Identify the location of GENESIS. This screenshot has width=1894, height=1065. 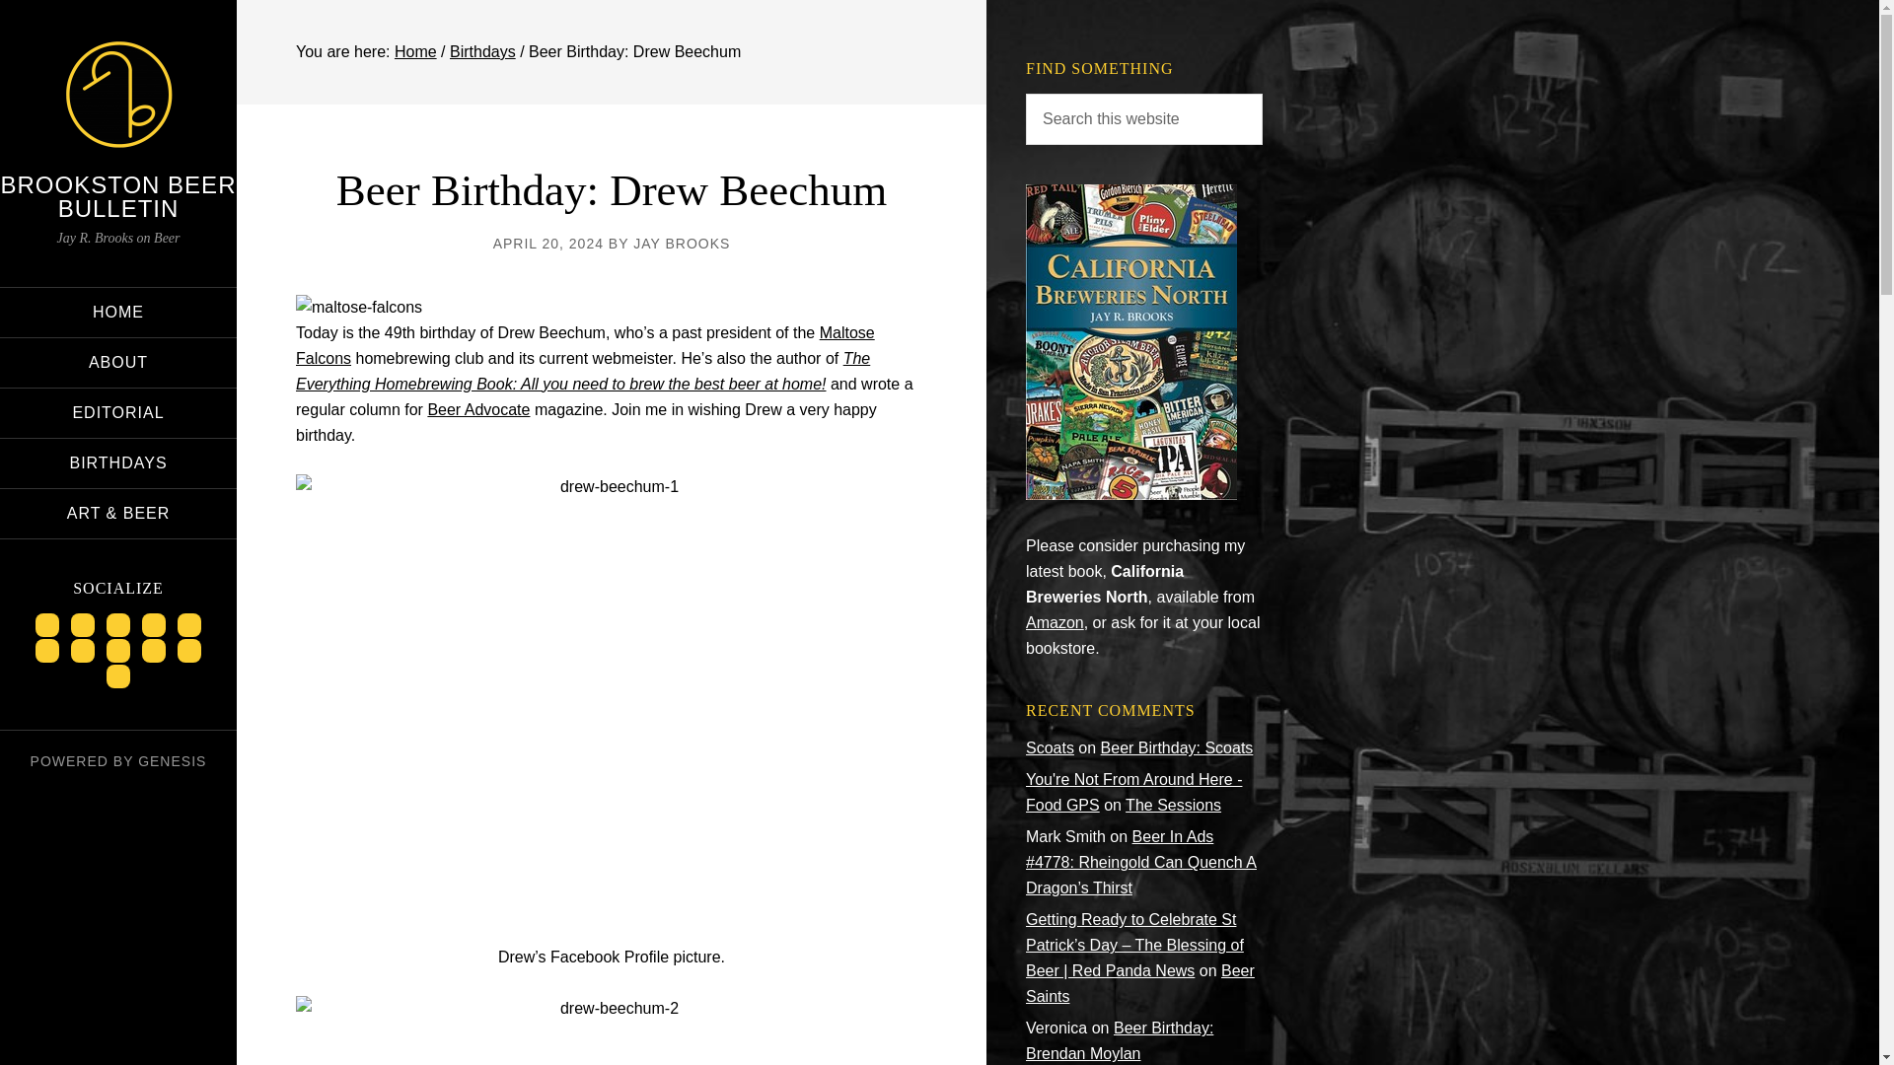
(172, 760).